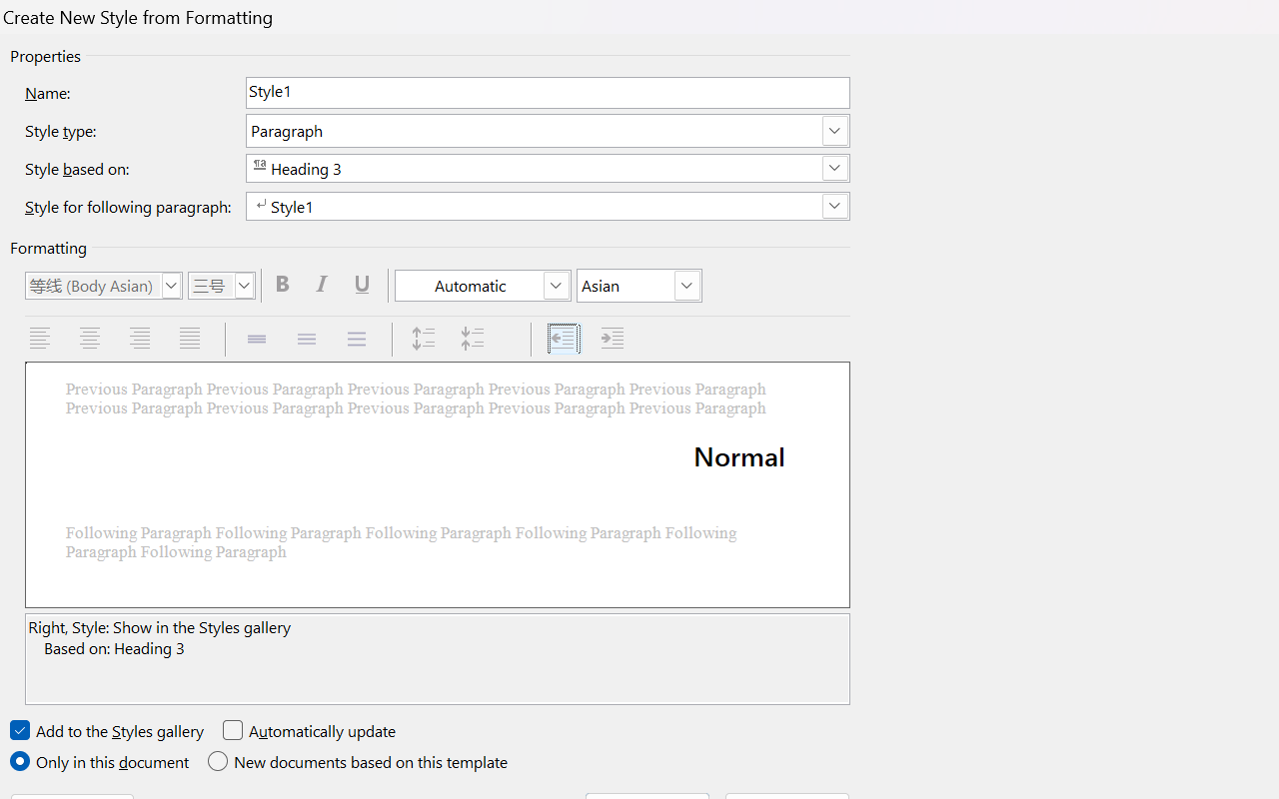 The height and width of the screenshot is (799, 1279). What do you see at coordinates (192, 340) in the screenshot?
I see `Justify` at bounding box center [192, 340].